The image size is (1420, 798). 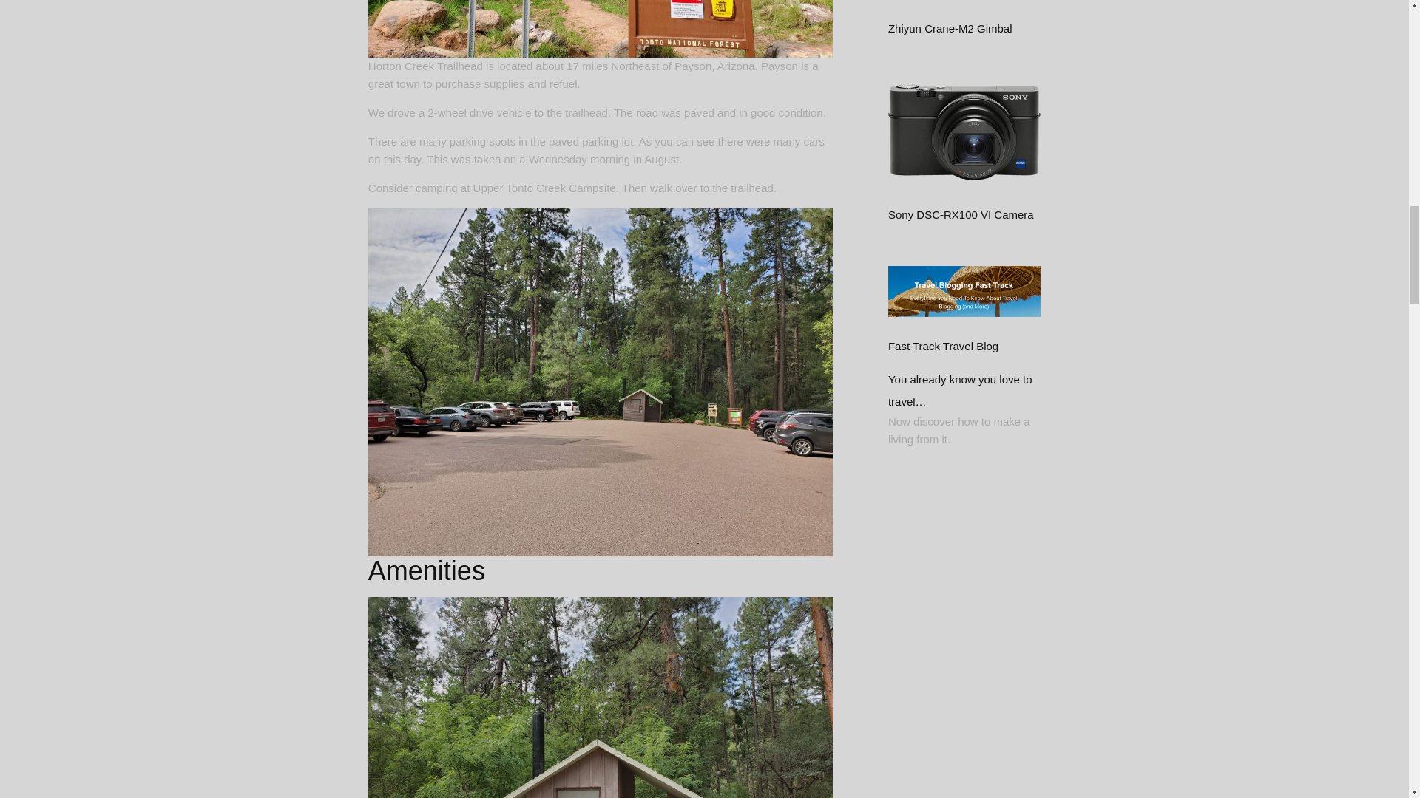 What do you see at coordinates (964, 313) in the screenshot?
I see `Fast Track Travel Blog` at bounding box center [964, 313].